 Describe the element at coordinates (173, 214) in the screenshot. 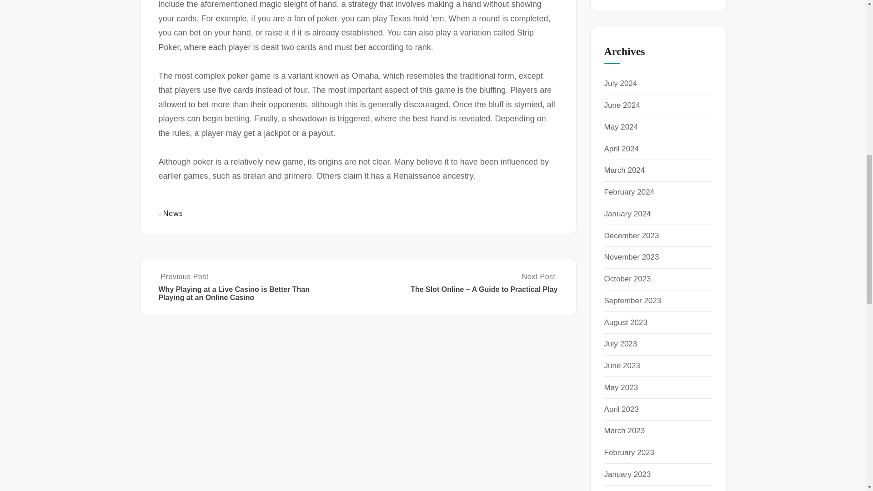

I see `News` at that location.